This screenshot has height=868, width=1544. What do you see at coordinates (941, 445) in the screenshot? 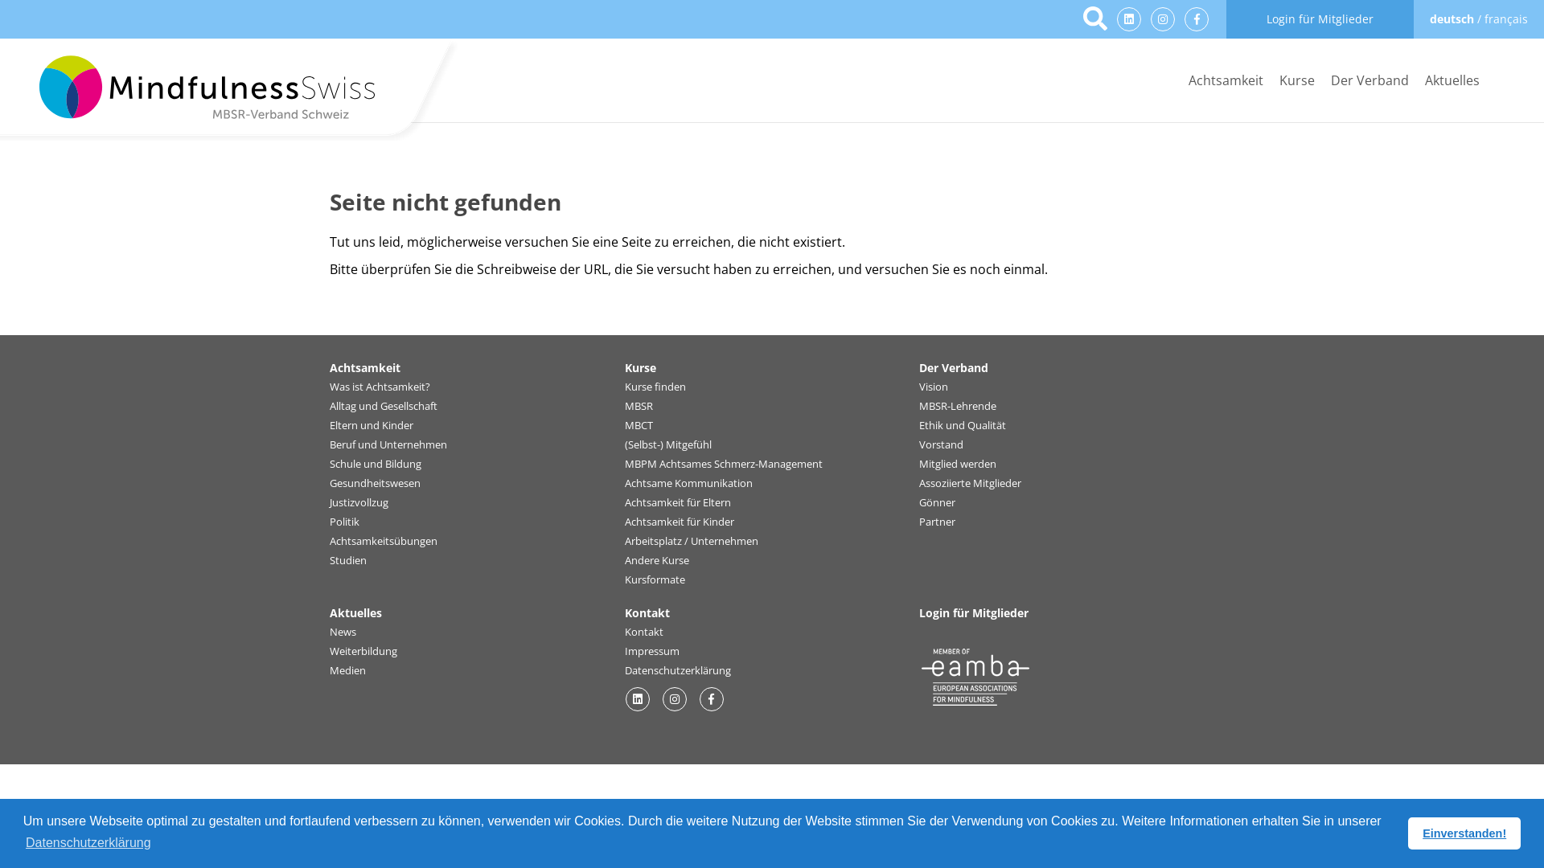
I see `Vorstand` at bounding box center [941, 445].